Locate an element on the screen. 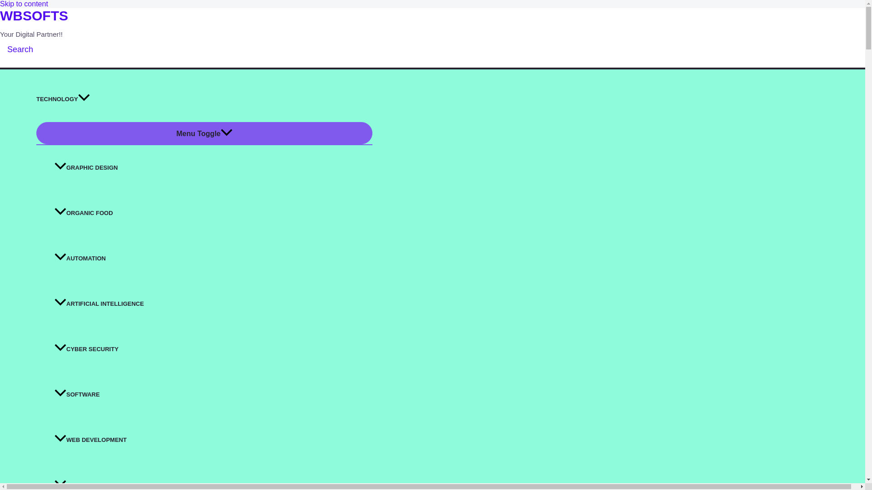 The image size is (872, 490). SOFTWARE is located at coordinates (213, 395).